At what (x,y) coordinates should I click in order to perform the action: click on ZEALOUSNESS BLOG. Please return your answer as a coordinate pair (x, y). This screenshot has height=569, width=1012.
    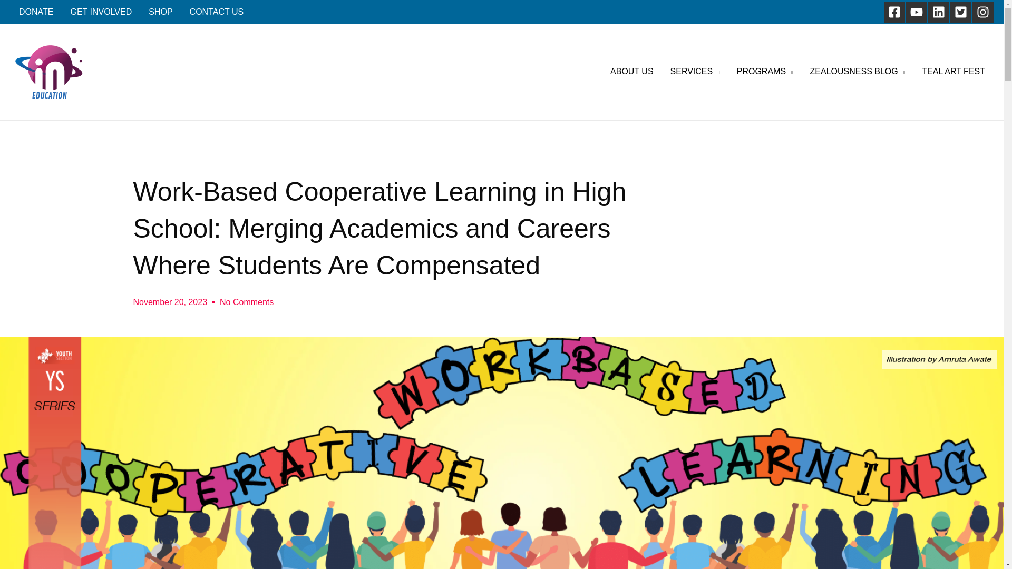
    Looking at the image, I should click on (857, 72).